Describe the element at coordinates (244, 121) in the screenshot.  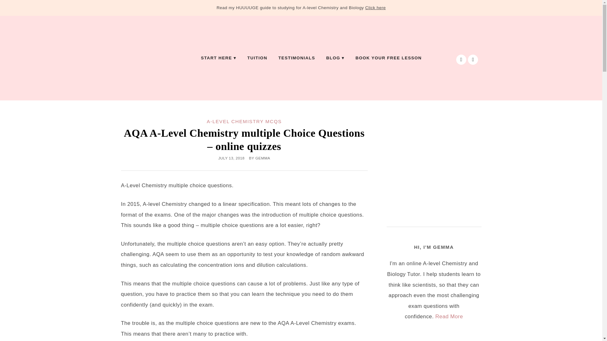
I see `A-LEVEL CHEMISTRY MCQS` at that location.